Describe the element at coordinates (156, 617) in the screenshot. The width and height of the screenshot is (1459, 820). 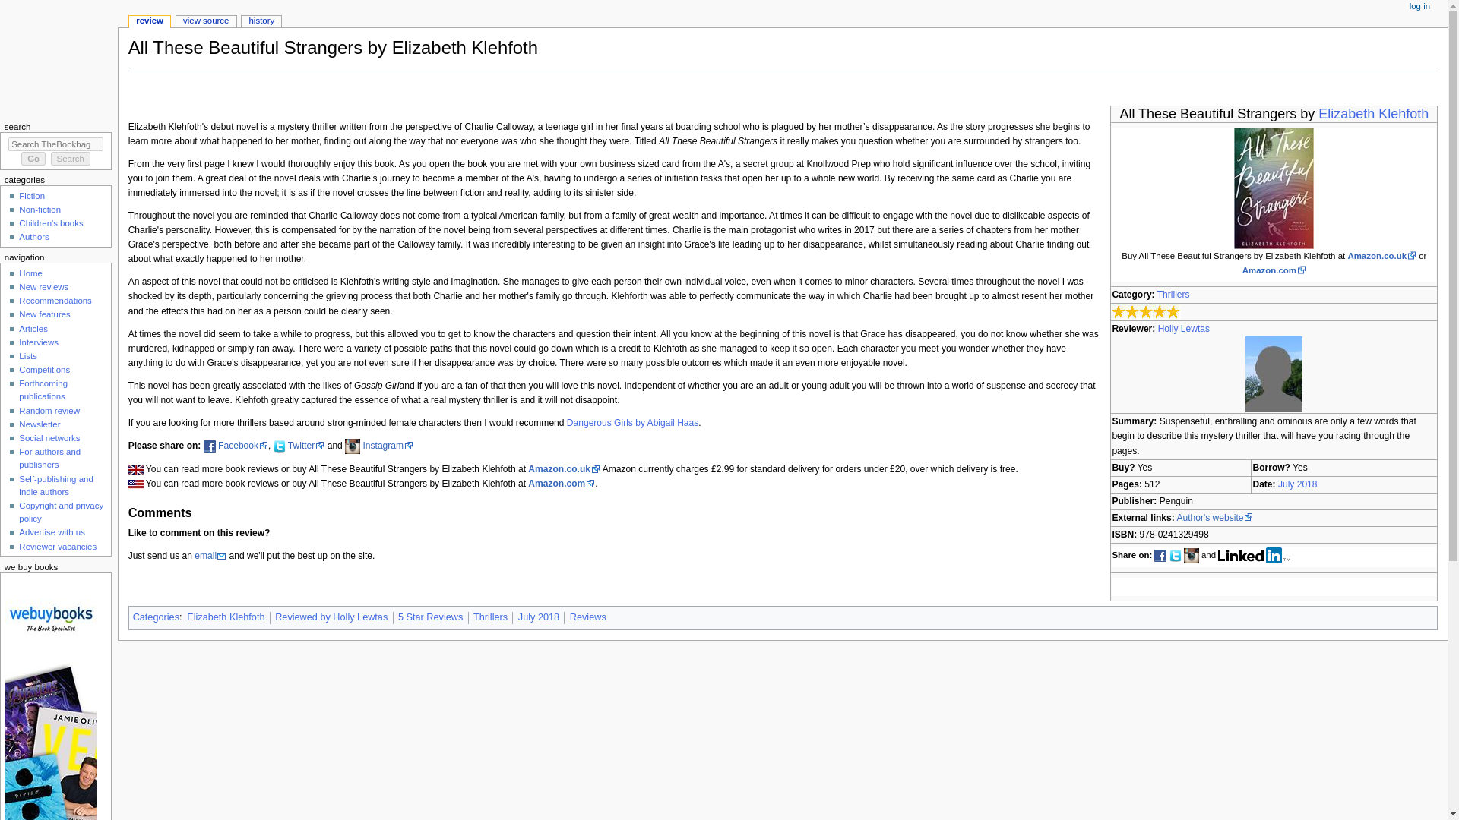
I see `Categories` at that location.